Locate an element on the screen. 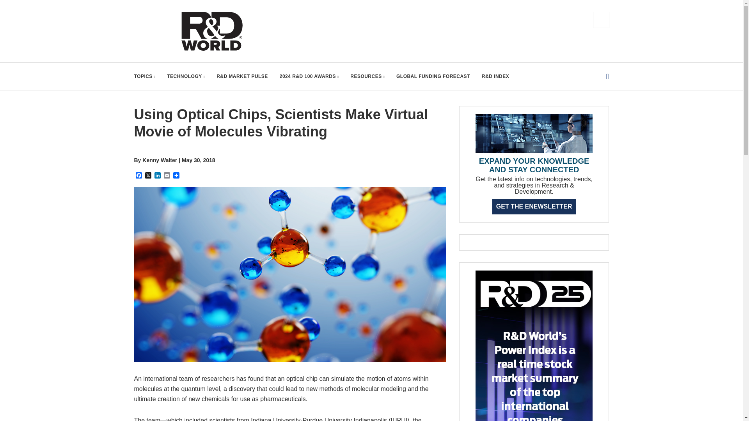 Image resolution: width=749 pixels, height=421 pixels. LinkedIn is located at coordinates (158, 176).